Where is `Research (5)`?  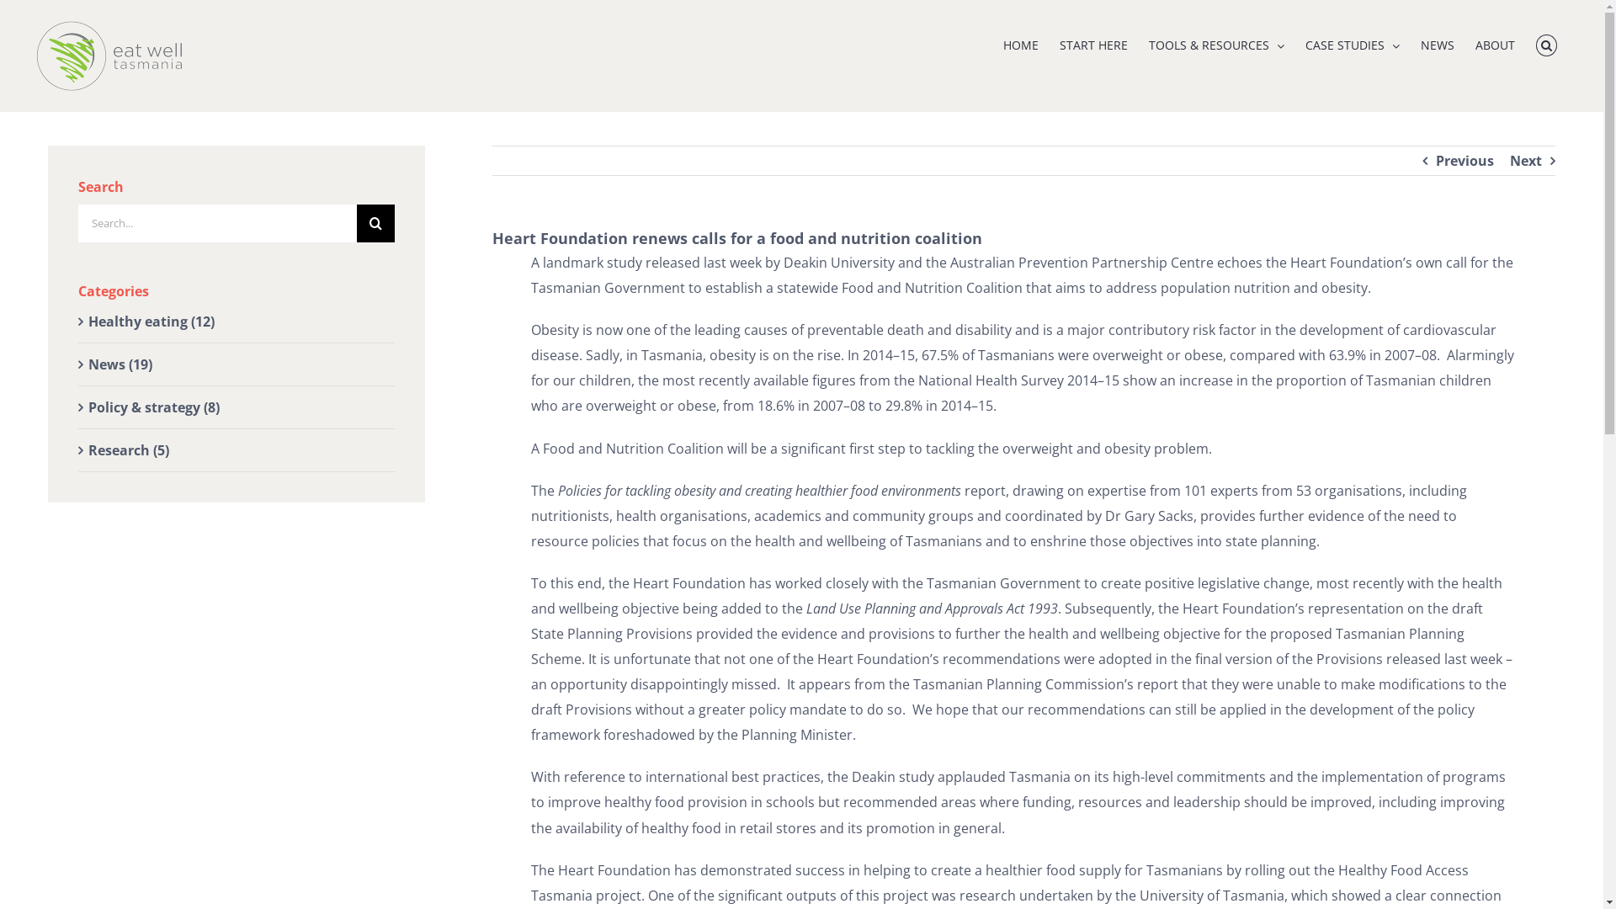 Research (5) is located at coordinates (237, 450).